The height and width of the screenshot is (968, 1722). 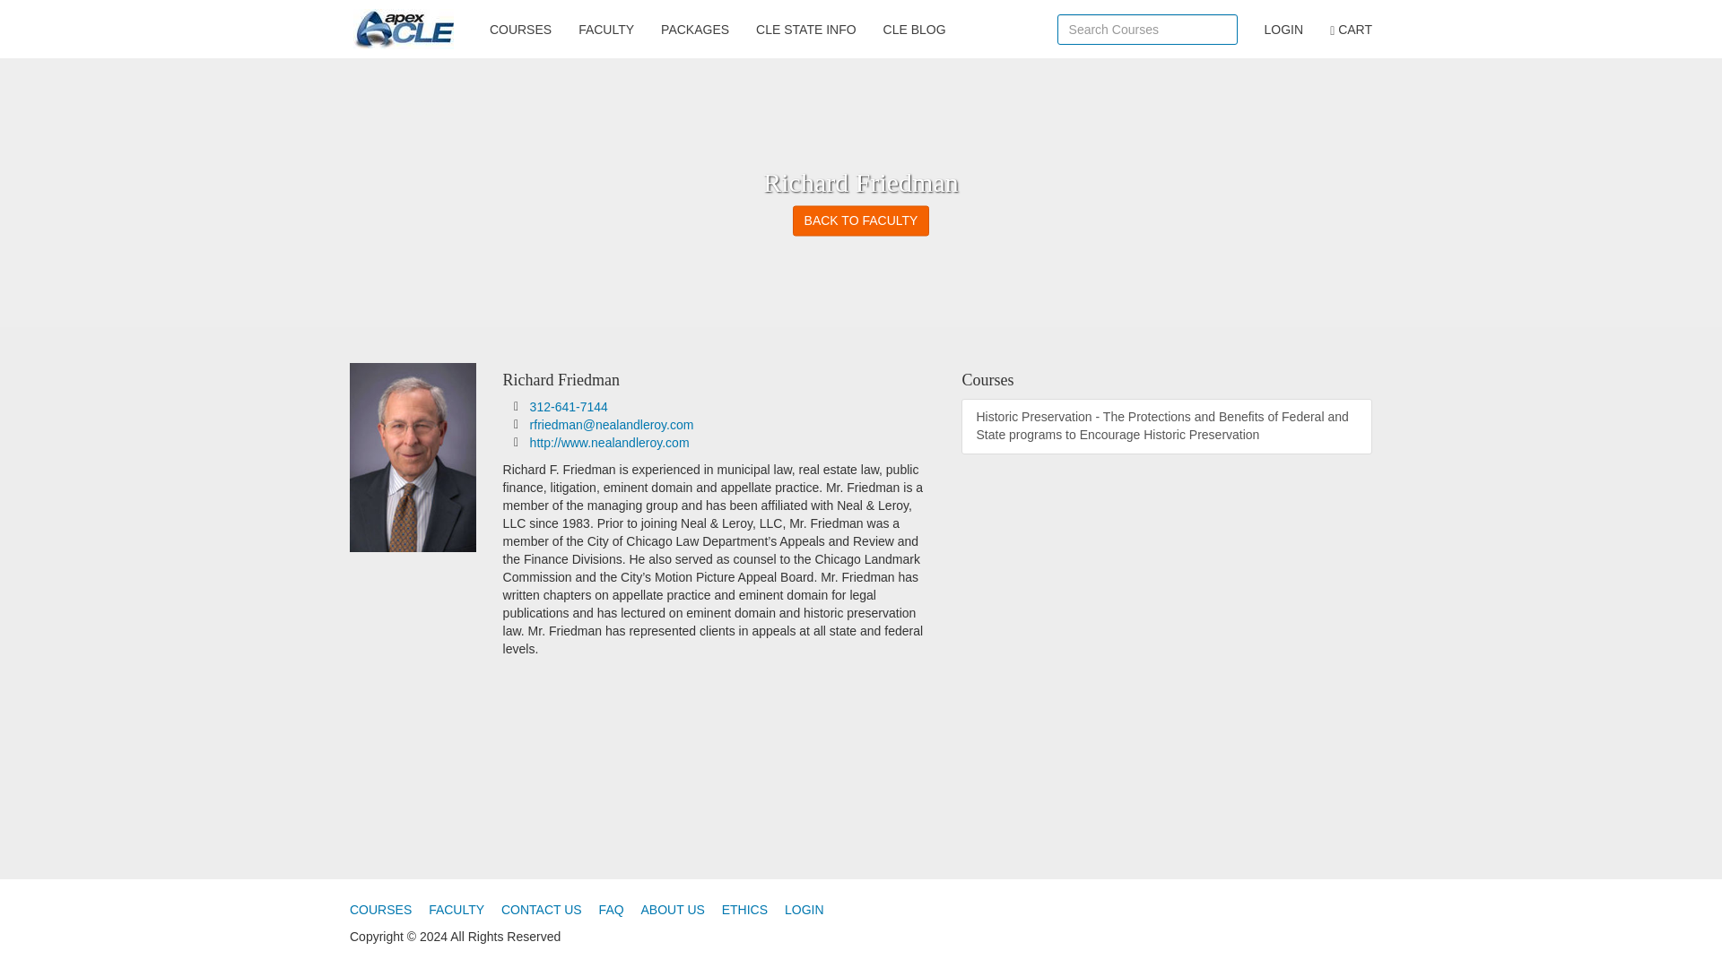 I want to click on COURSES, so click(x=520, y=29).